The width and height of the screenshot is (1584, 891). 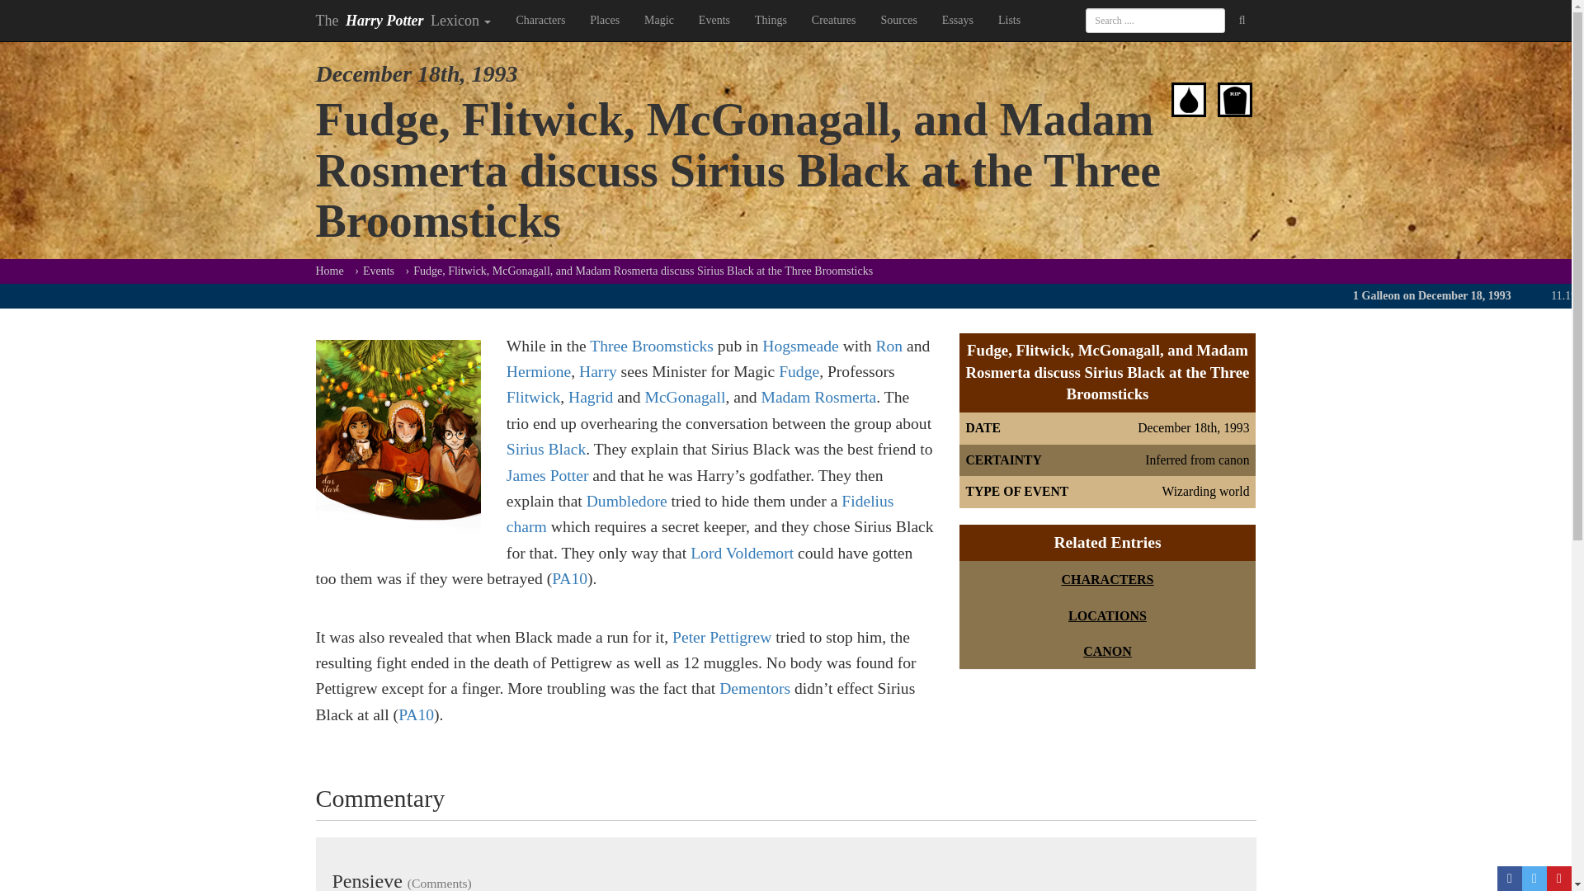 What do you see at coordinates (540, 20) in the screenshot?
I see `Characters` at bounding box center [540, 20].